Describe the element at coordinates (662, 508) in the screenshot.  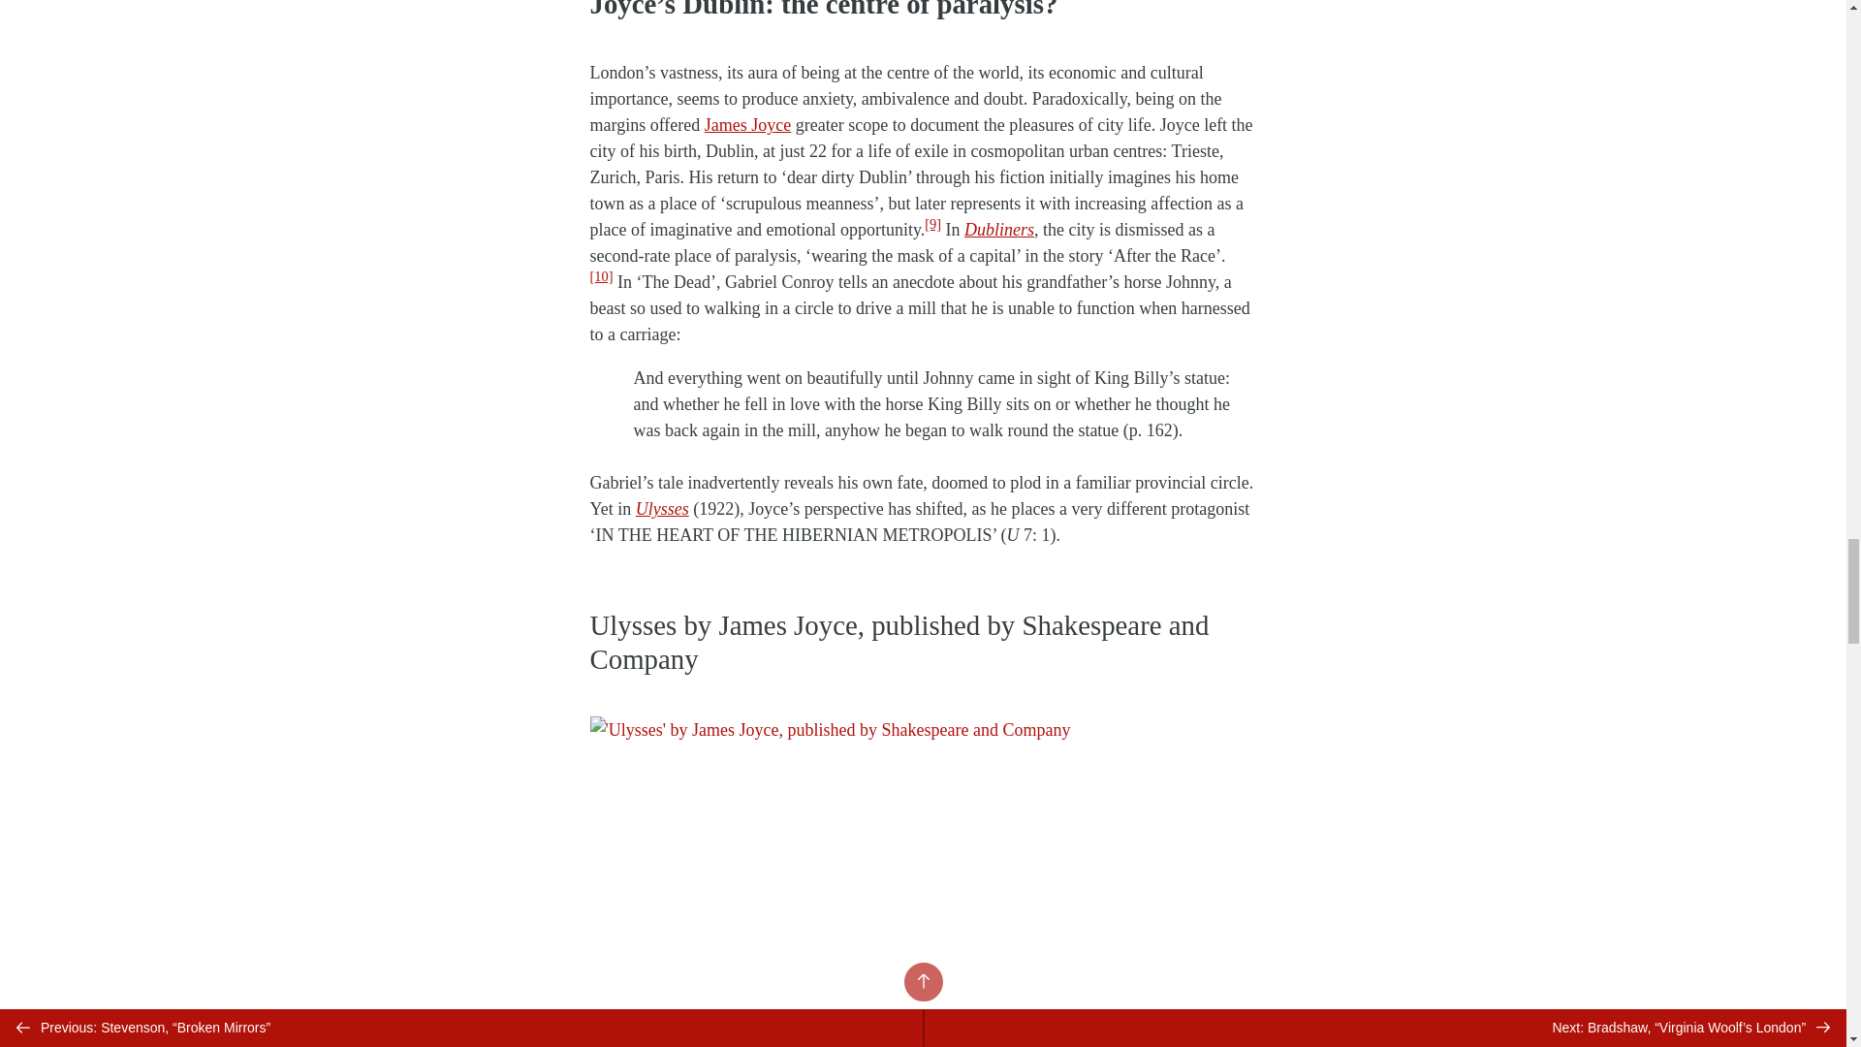
I see `Ulysses` at that location.